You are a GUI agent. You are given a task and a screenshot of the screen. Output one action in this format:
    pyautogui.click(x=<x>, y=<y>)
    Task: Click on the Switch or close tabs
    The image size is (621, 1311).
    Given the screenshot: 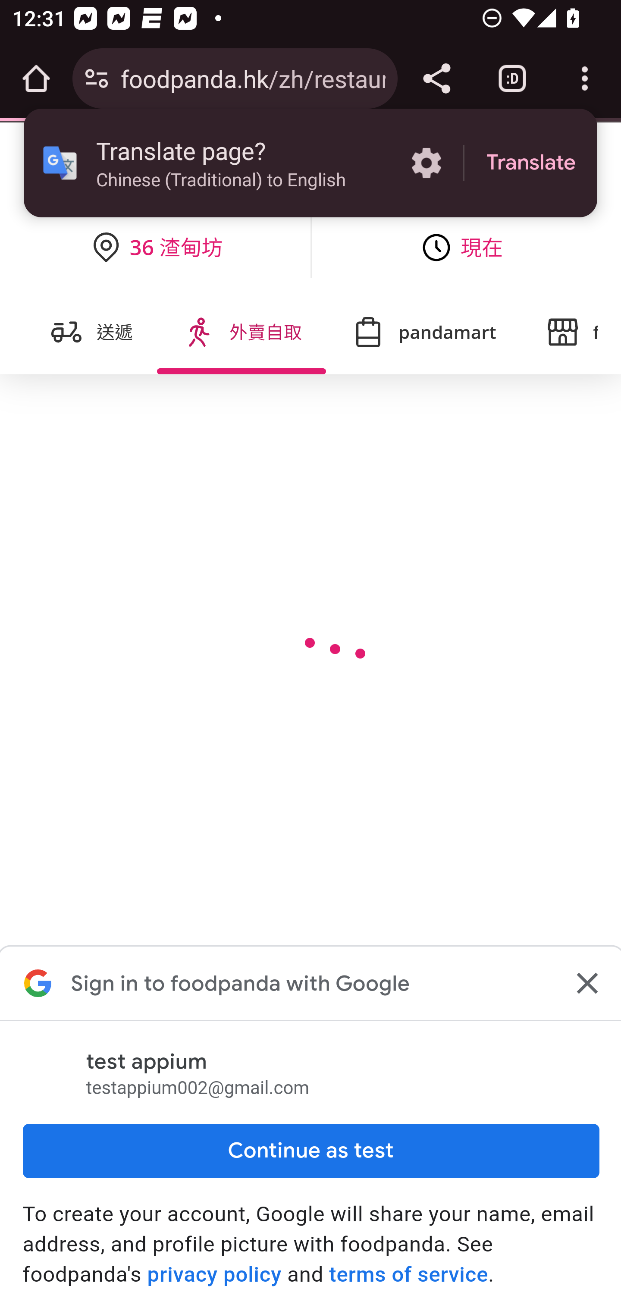 What is the action you would take?
    pyautogui.click(x=512, y=78)
    